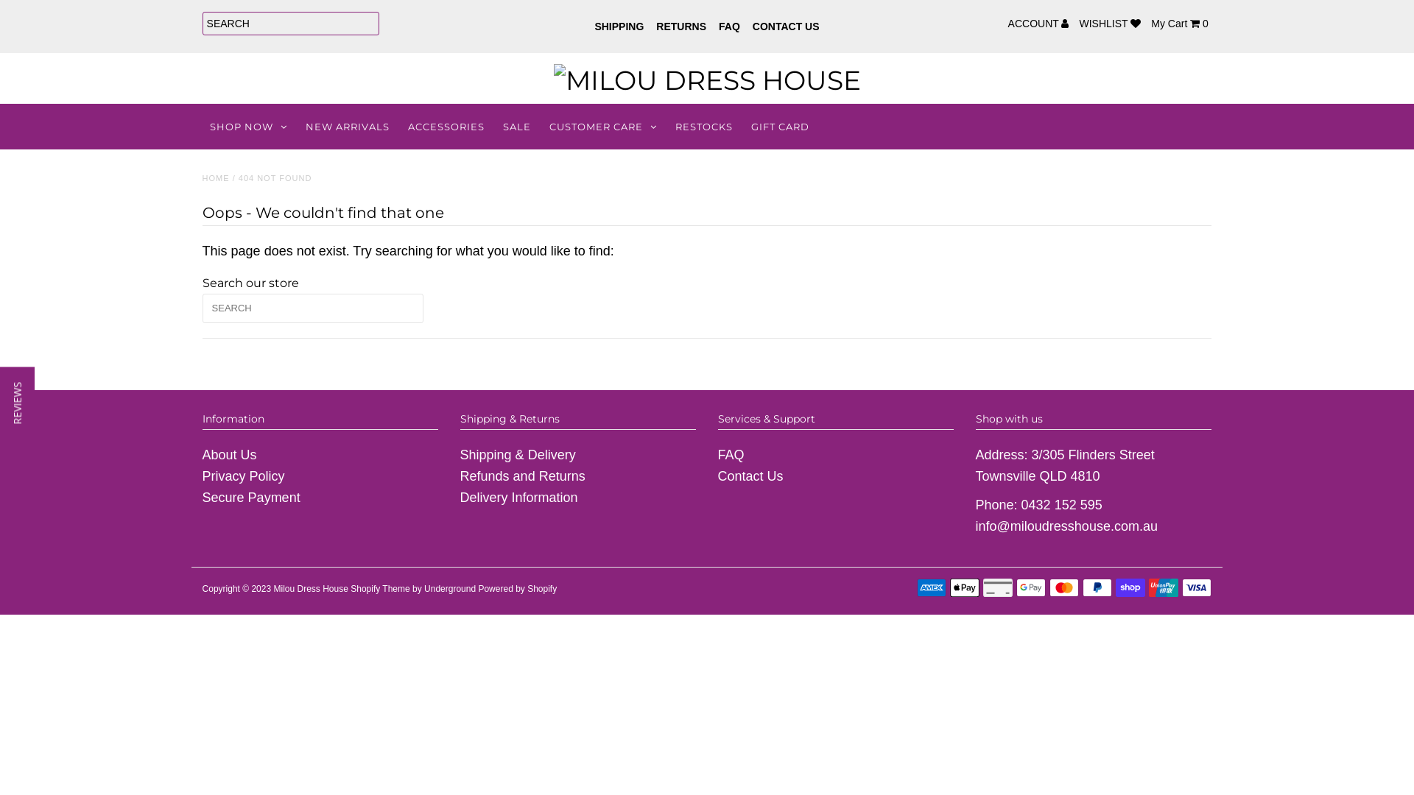 The image size is (1414, 795). I want to click on Contact Us, so click(751, 476).